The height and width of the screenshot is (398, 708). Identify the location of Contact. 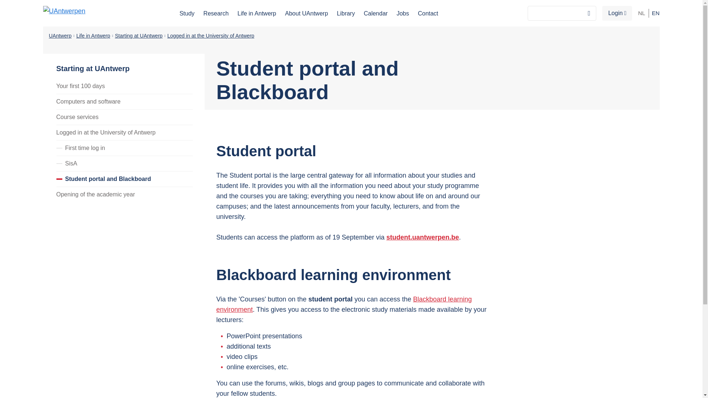
(428, 13).